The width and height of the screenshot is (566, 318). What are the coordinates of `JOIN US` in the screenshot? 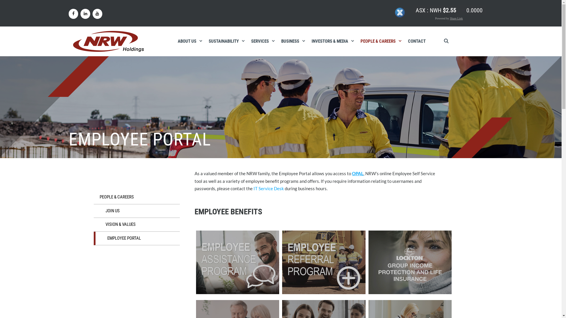 It's located at (137, 211).